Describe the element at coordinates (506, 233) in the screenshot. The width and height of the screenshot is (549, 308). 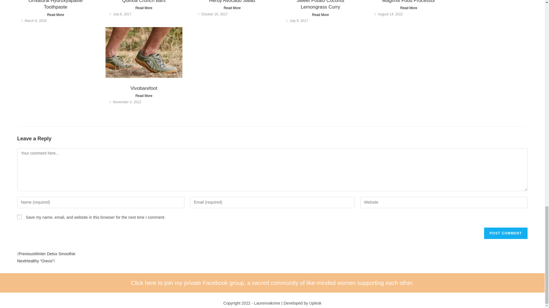
I see `Post Comment` at that location.